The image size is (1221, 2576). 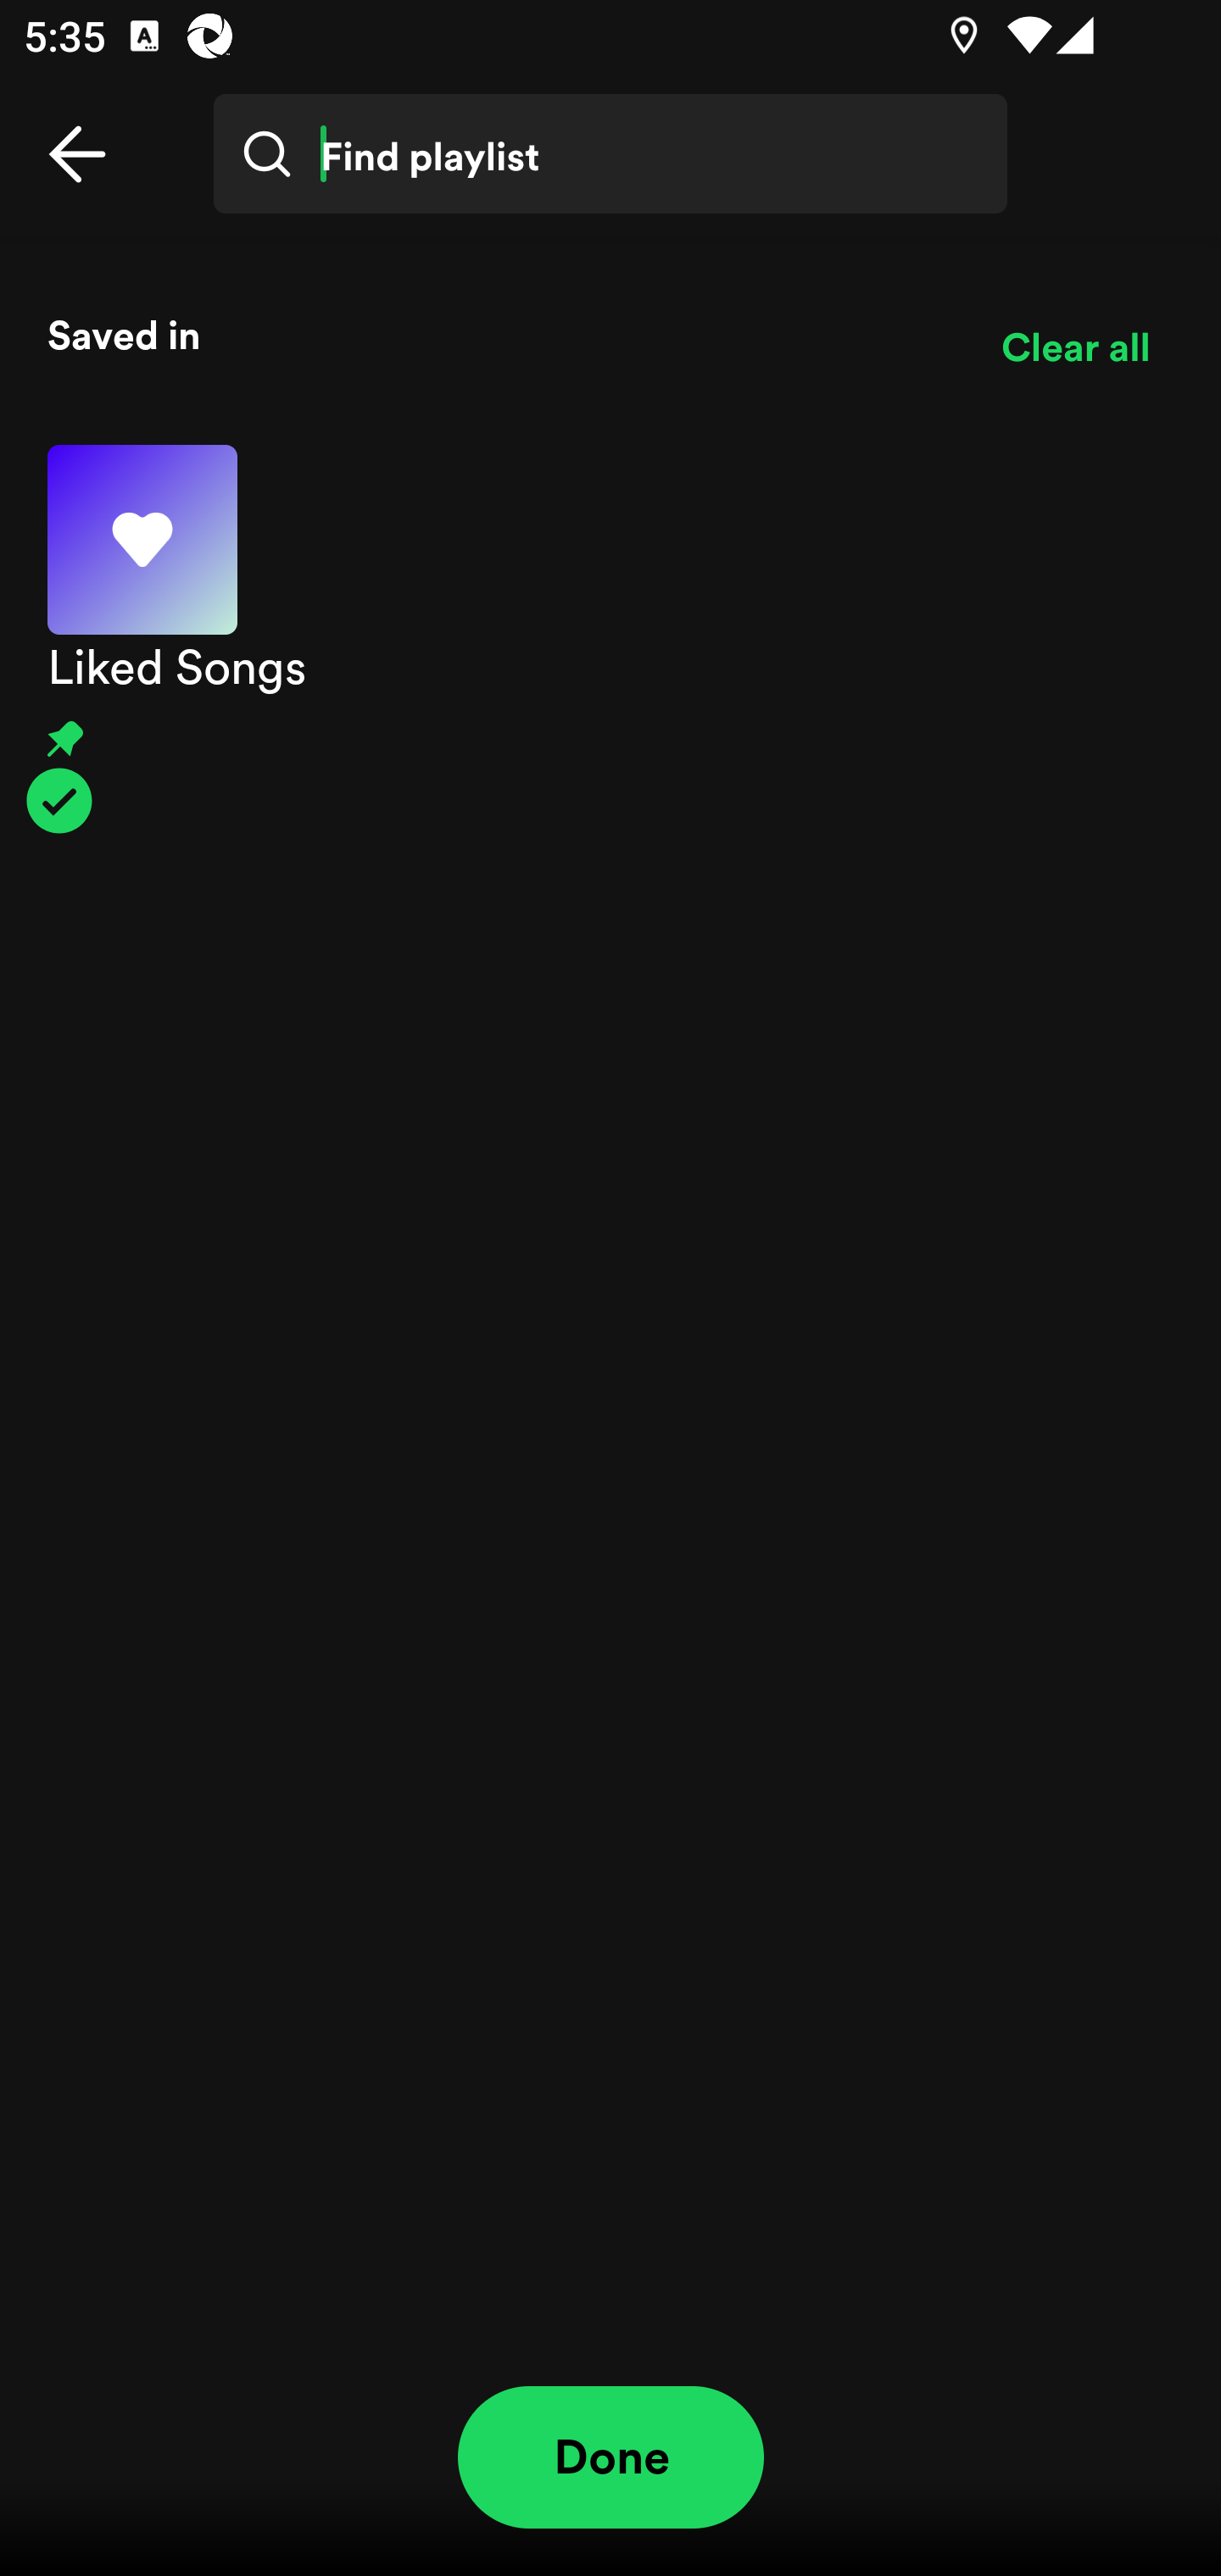 I want to click on Clear all, so click(x=1075, y=347).